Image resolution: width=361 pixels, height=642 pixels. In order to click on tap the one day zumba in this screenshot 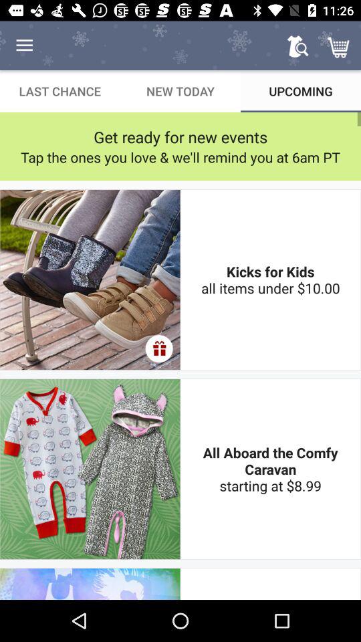, I will do `click(270, 584)`.